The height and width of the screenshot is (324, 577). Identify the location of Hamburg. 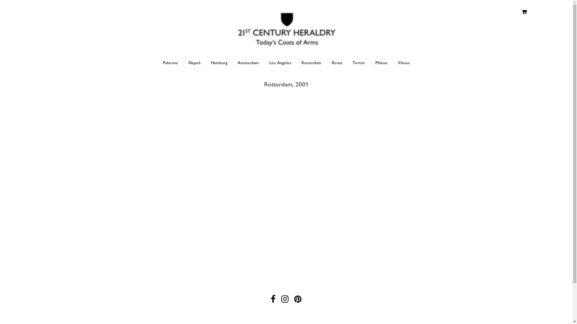
(219, 63).